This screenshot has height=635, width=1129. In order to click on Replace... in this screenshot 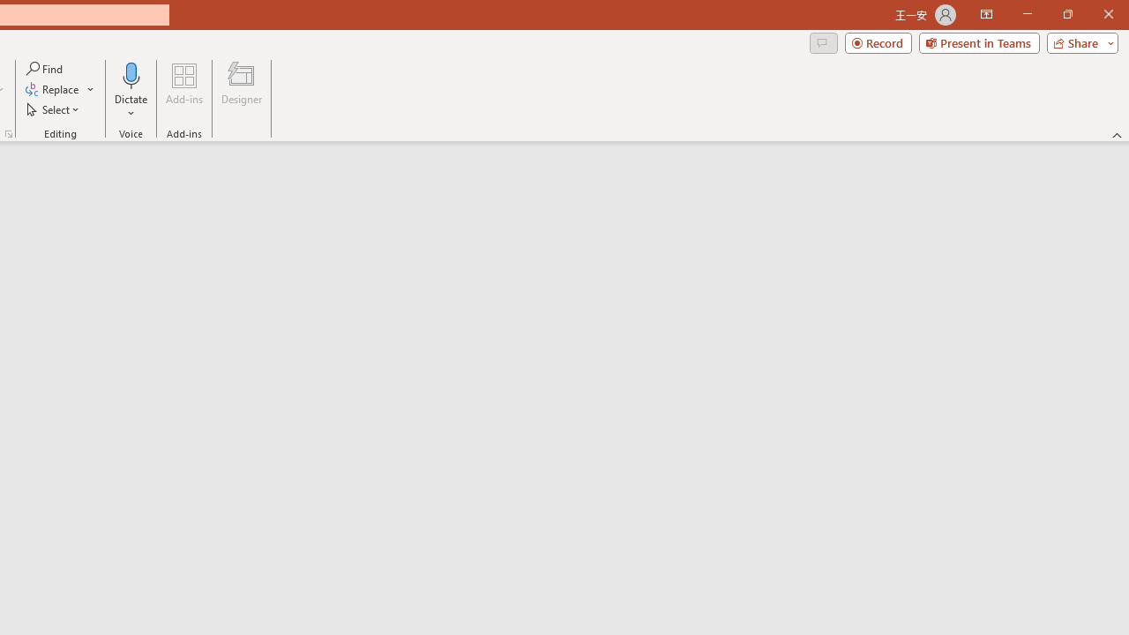, I will do `click(53, 90)`.